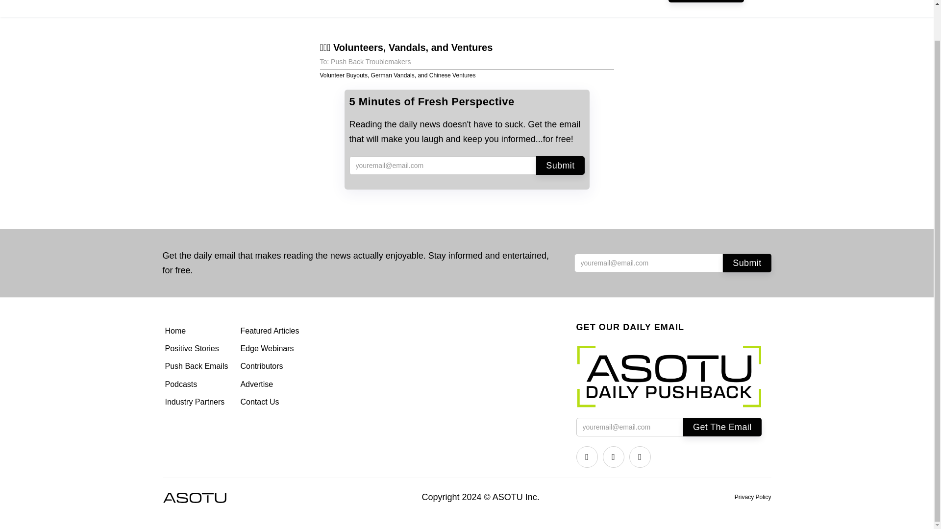 The image size is (941, 529). What do you see at coordinates (198, 349) in the screenshot?
I see `Positive Stories` at bounding box center [198, 349].